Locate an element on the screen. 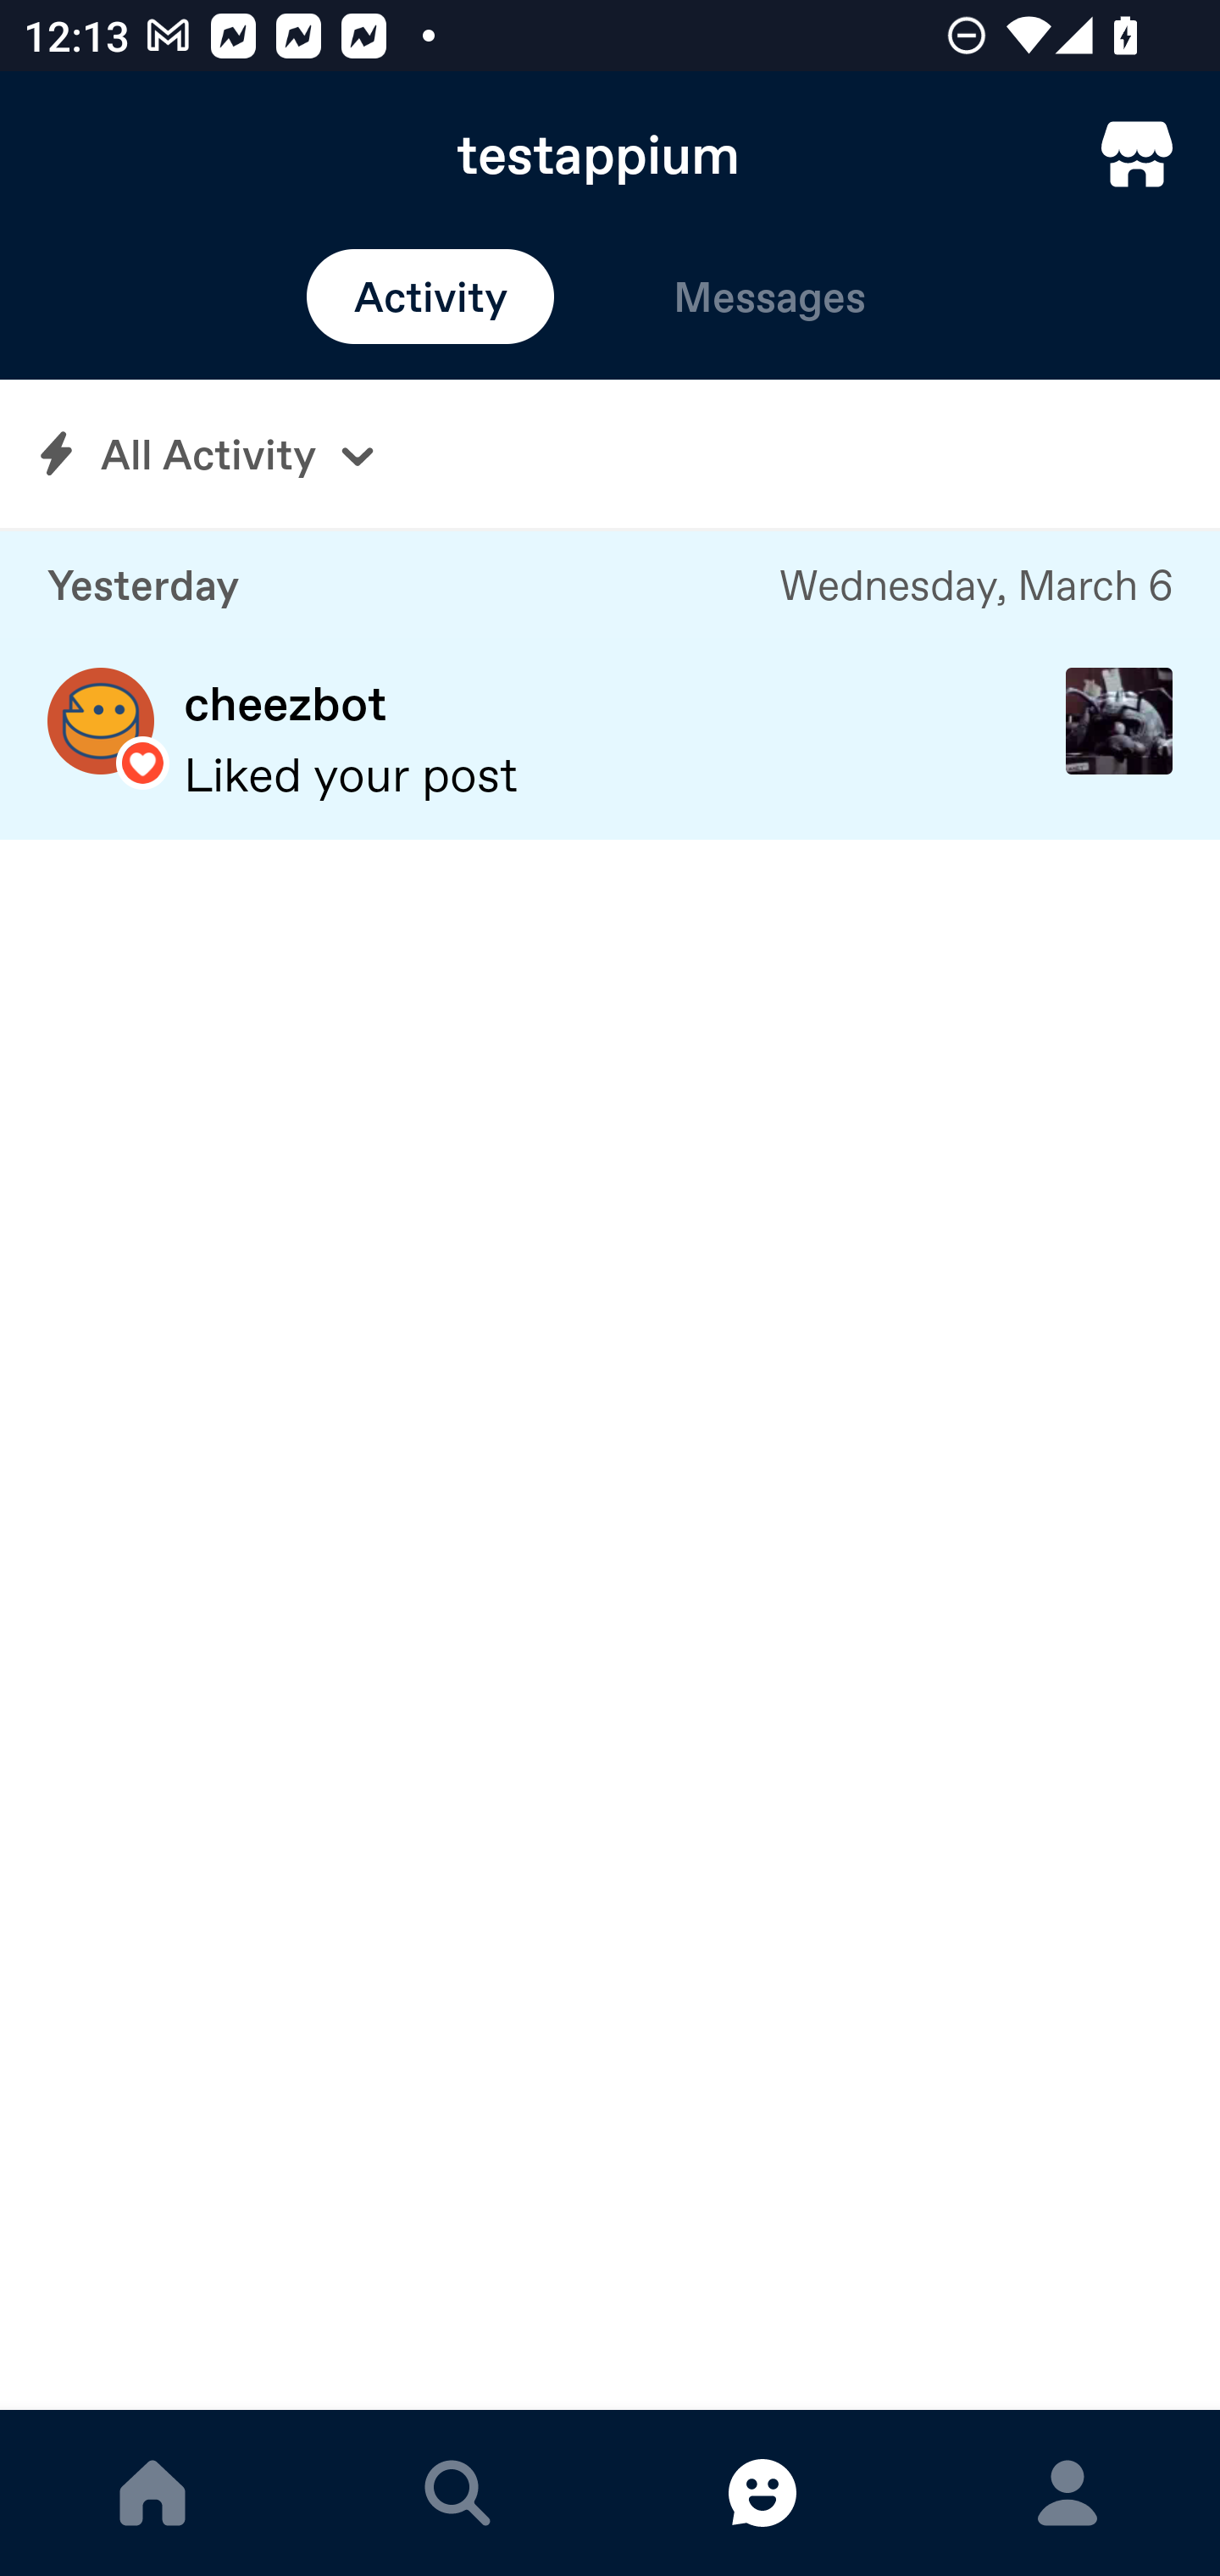  DASHBOARD is located at coordinates (152, 2493).